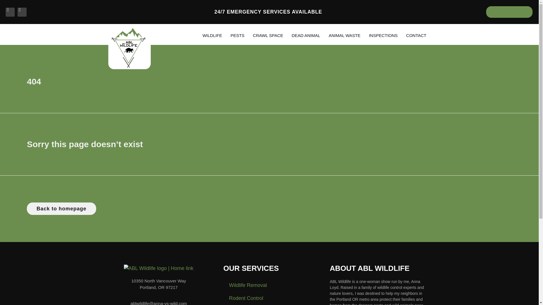 This screenshot has width=543, height=305. Describe the element at coordinates (509, 12) in the screenshot. I see ` 541-510-8277` at that location.